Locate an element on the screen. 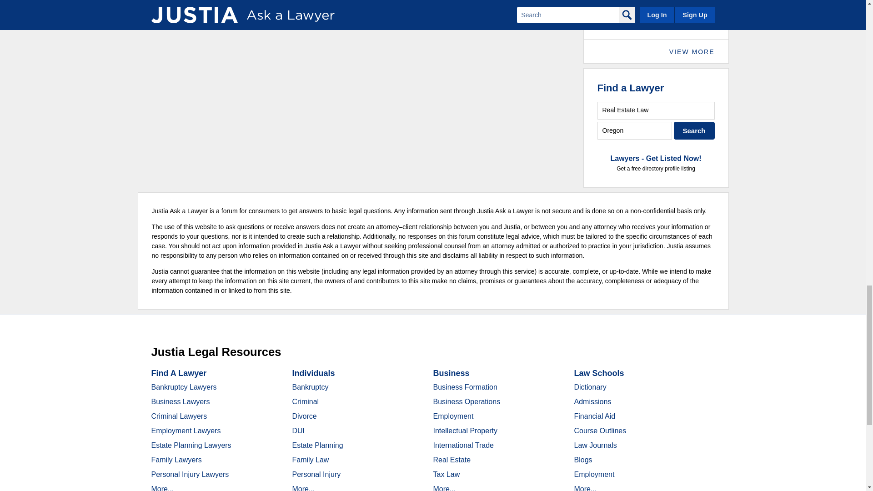 The width and height of the screenshot is (873, 491). Real Estate Law is located at coordinates (656, 110).